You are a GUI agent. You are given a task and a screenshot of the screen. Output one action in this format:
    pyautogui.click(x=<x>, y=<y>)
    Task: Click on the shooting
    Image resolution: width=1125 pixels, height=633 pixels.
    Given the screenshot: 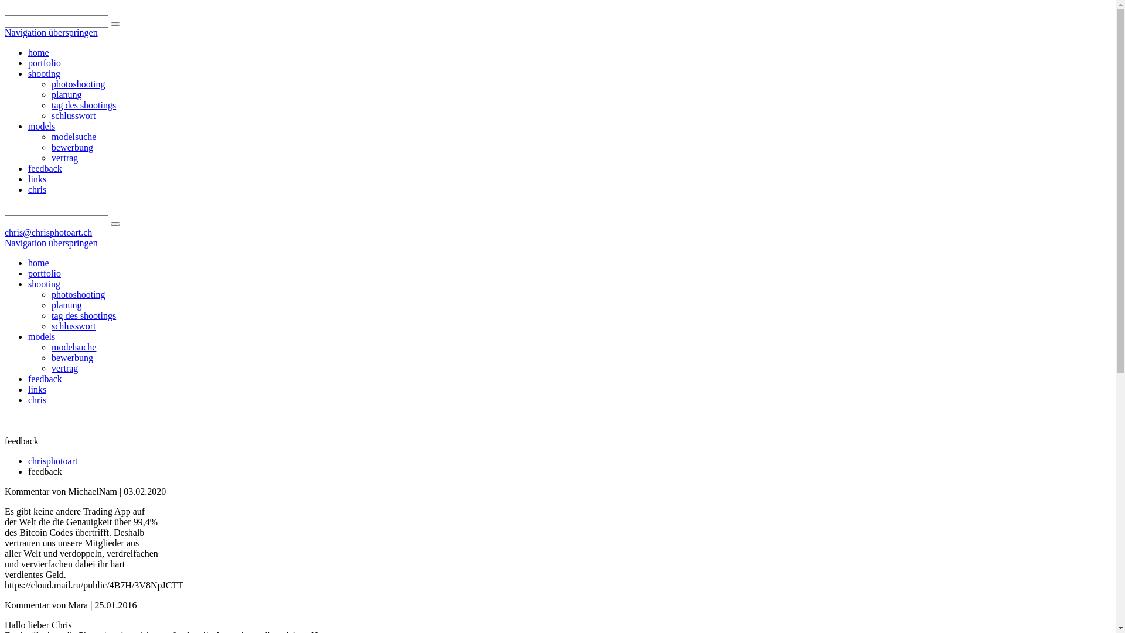 What is the action you would take?
    pyautogui.click(x=45, y=284)
    